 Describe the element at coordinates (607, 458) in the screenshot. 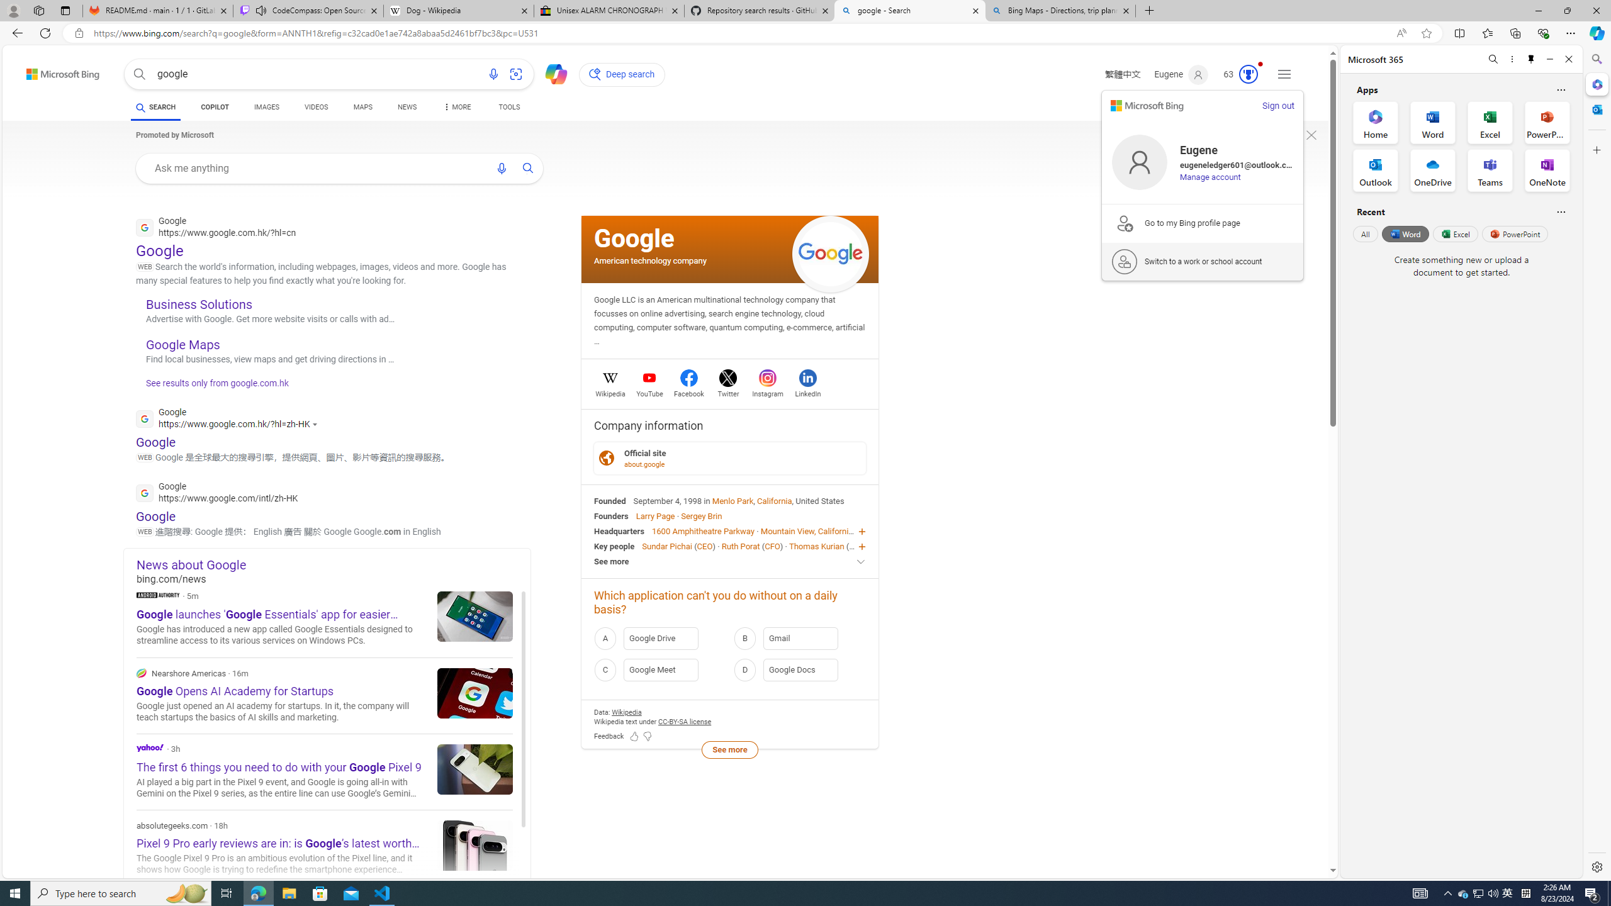

I see `Class: sp-ofsite` at that location.